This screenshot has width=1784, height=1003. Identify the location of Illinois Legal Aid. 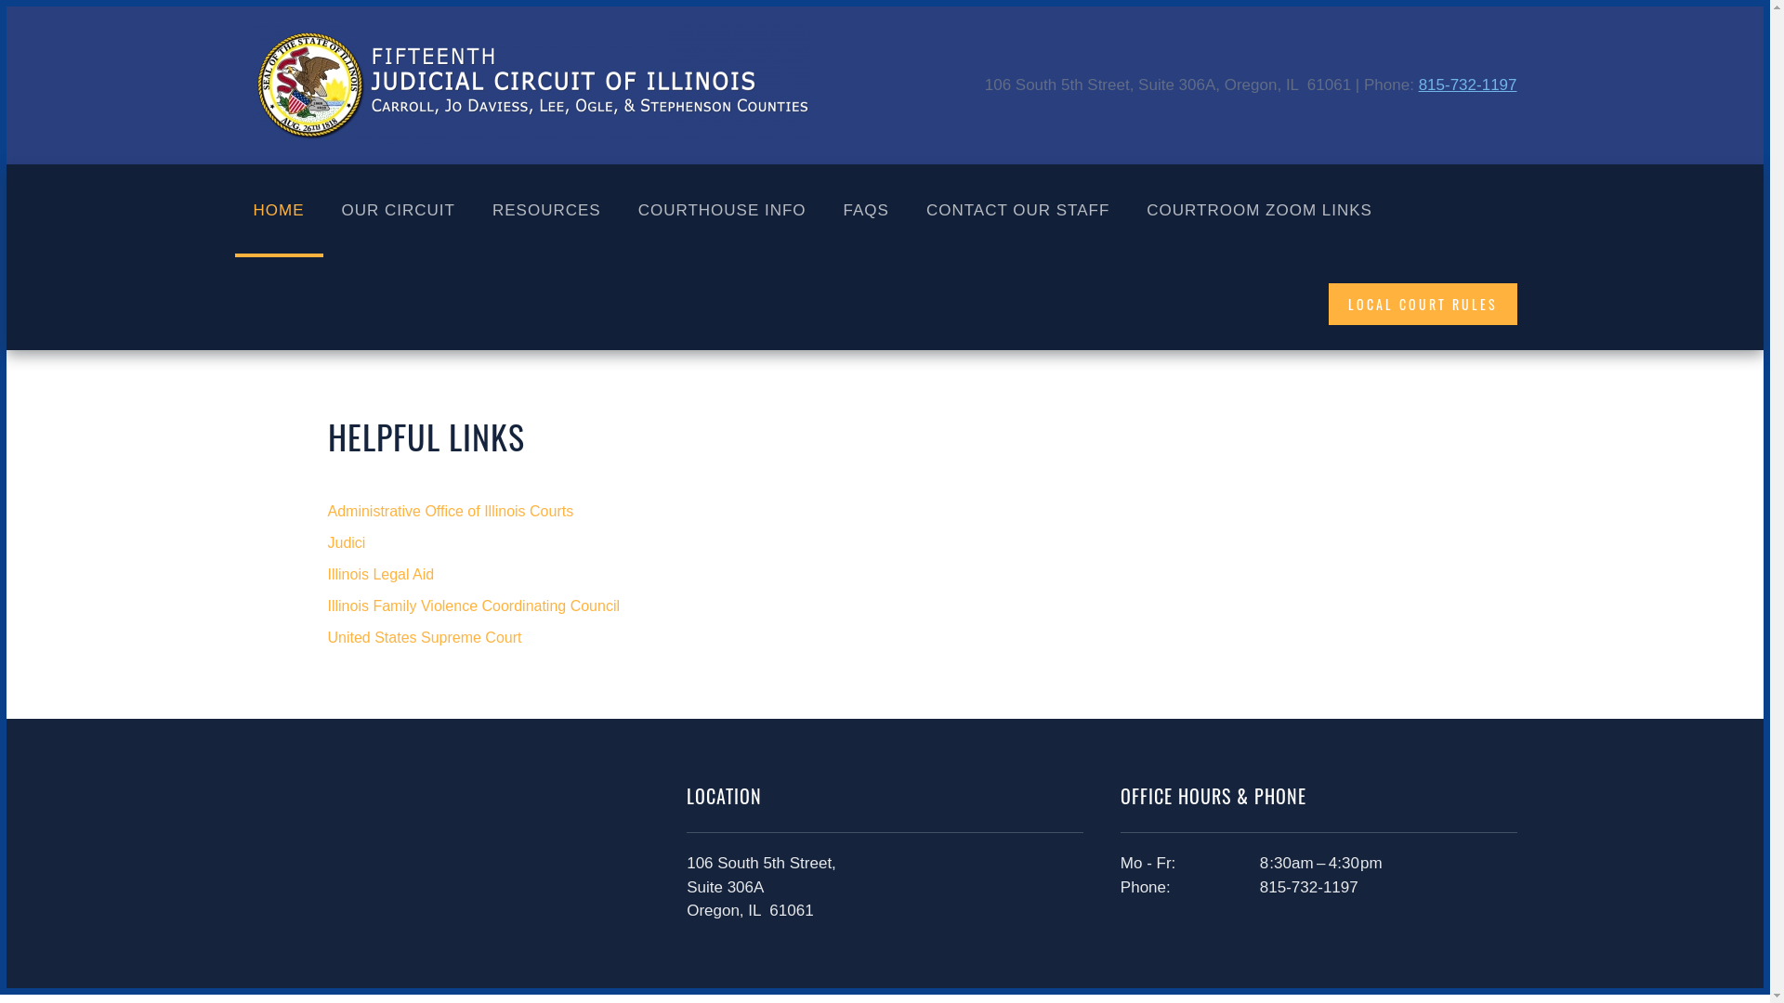
(885, 575).